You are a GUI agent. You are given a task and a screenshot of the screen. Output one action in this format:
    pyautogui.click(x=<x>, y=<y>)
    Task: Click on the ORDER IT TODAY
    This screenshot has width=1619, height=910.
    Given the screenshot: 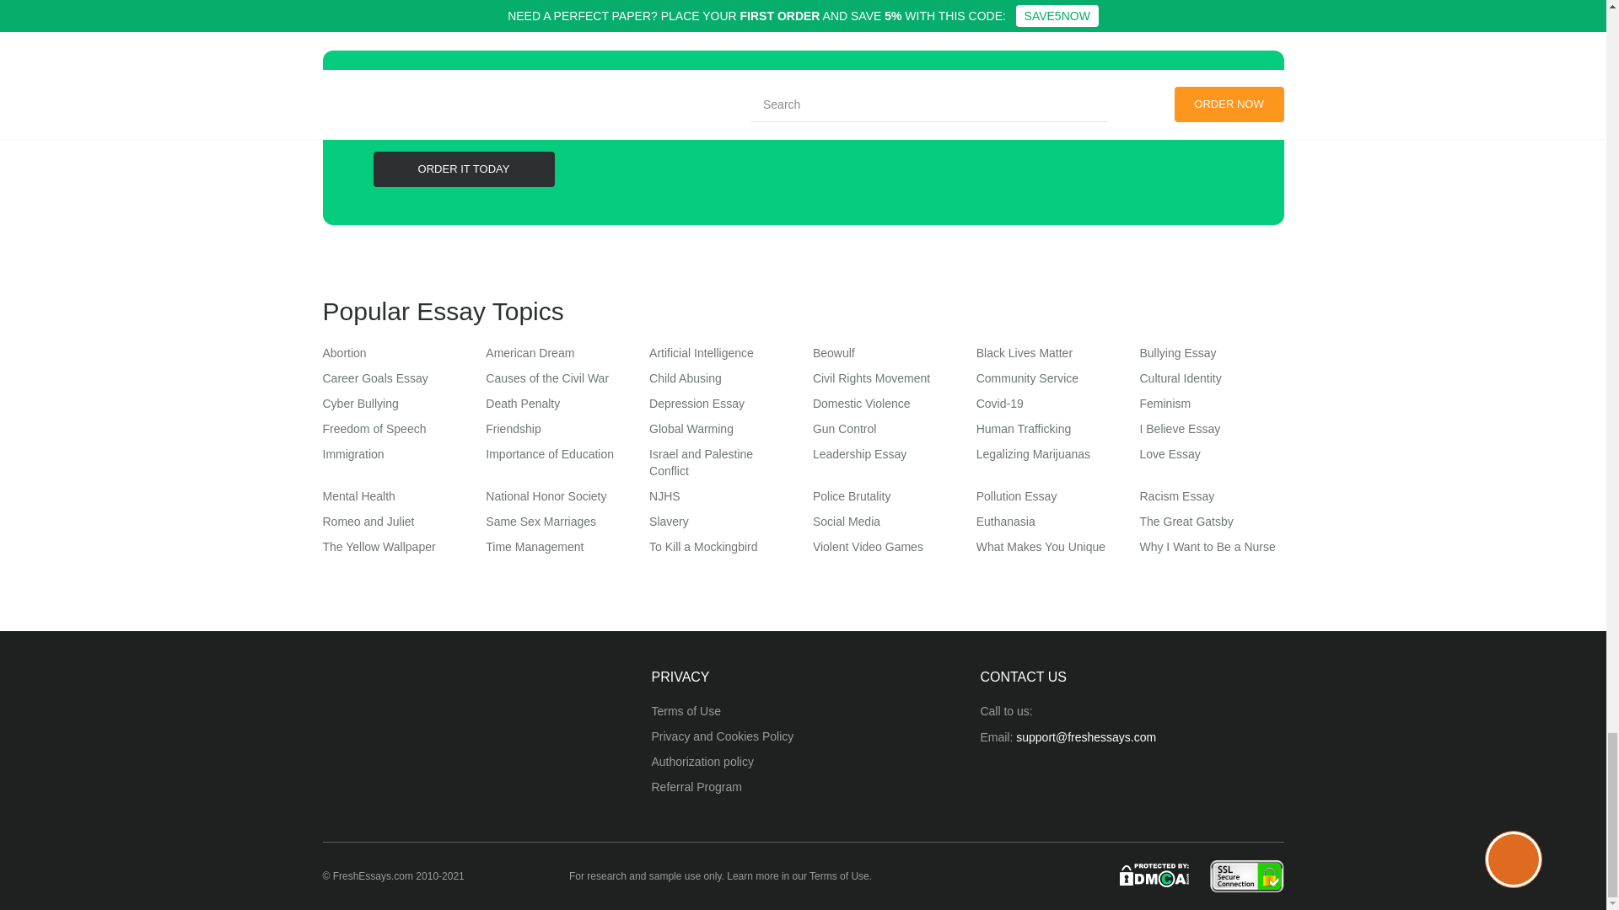 What is the action you would take?
    pyautogui.click(x=462, y=169)
    